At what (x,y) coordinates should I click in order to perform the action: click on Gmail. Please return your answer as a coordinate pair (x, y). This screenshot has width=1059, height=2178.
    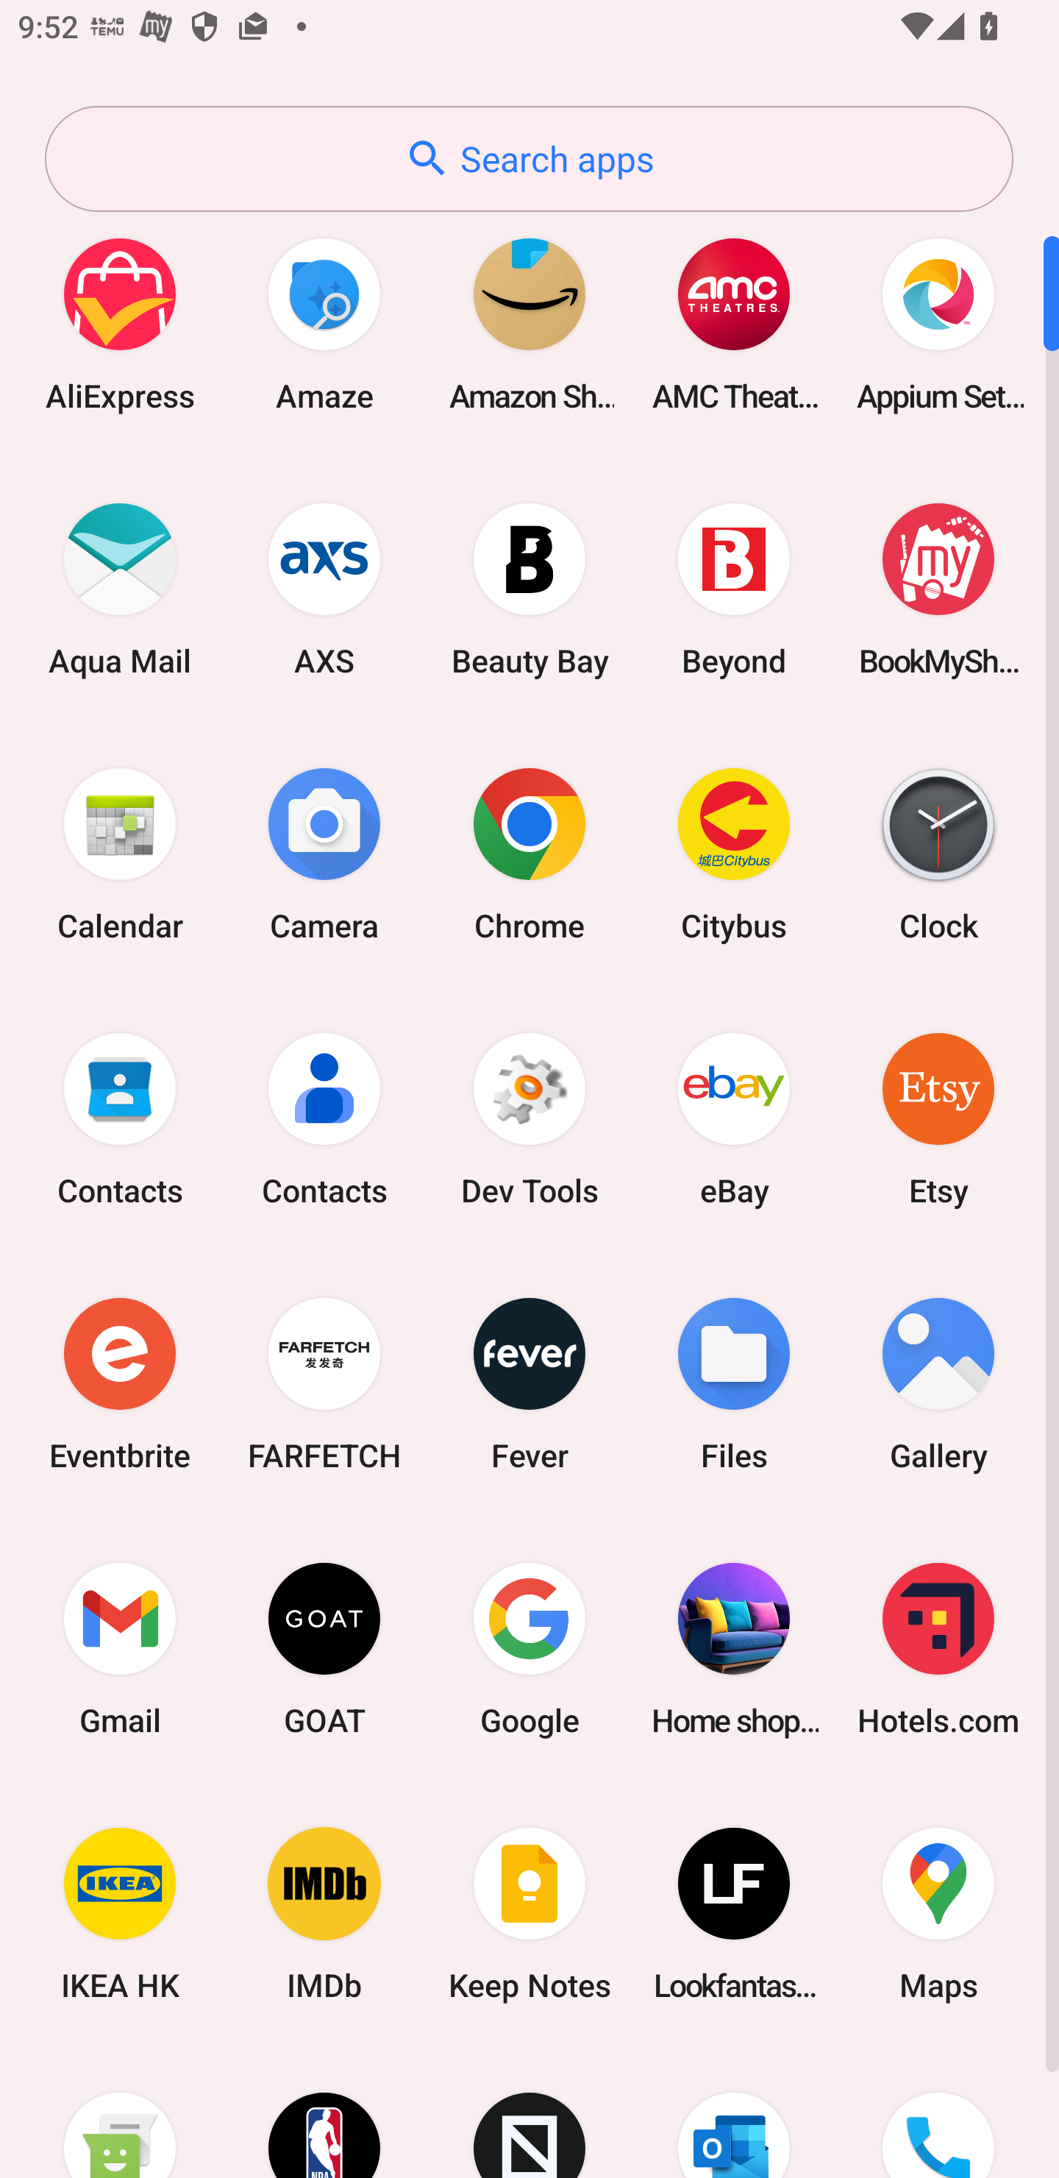
    Looking at the image, I should click on (120, 1648).